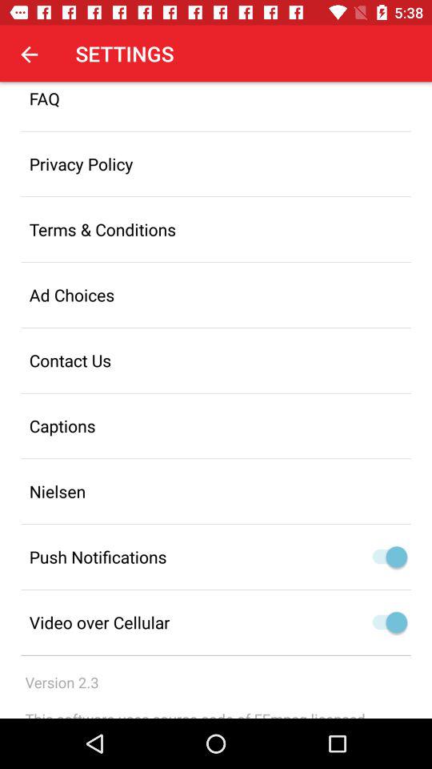  I want to click on toggle push notifications, so click(397, 557).